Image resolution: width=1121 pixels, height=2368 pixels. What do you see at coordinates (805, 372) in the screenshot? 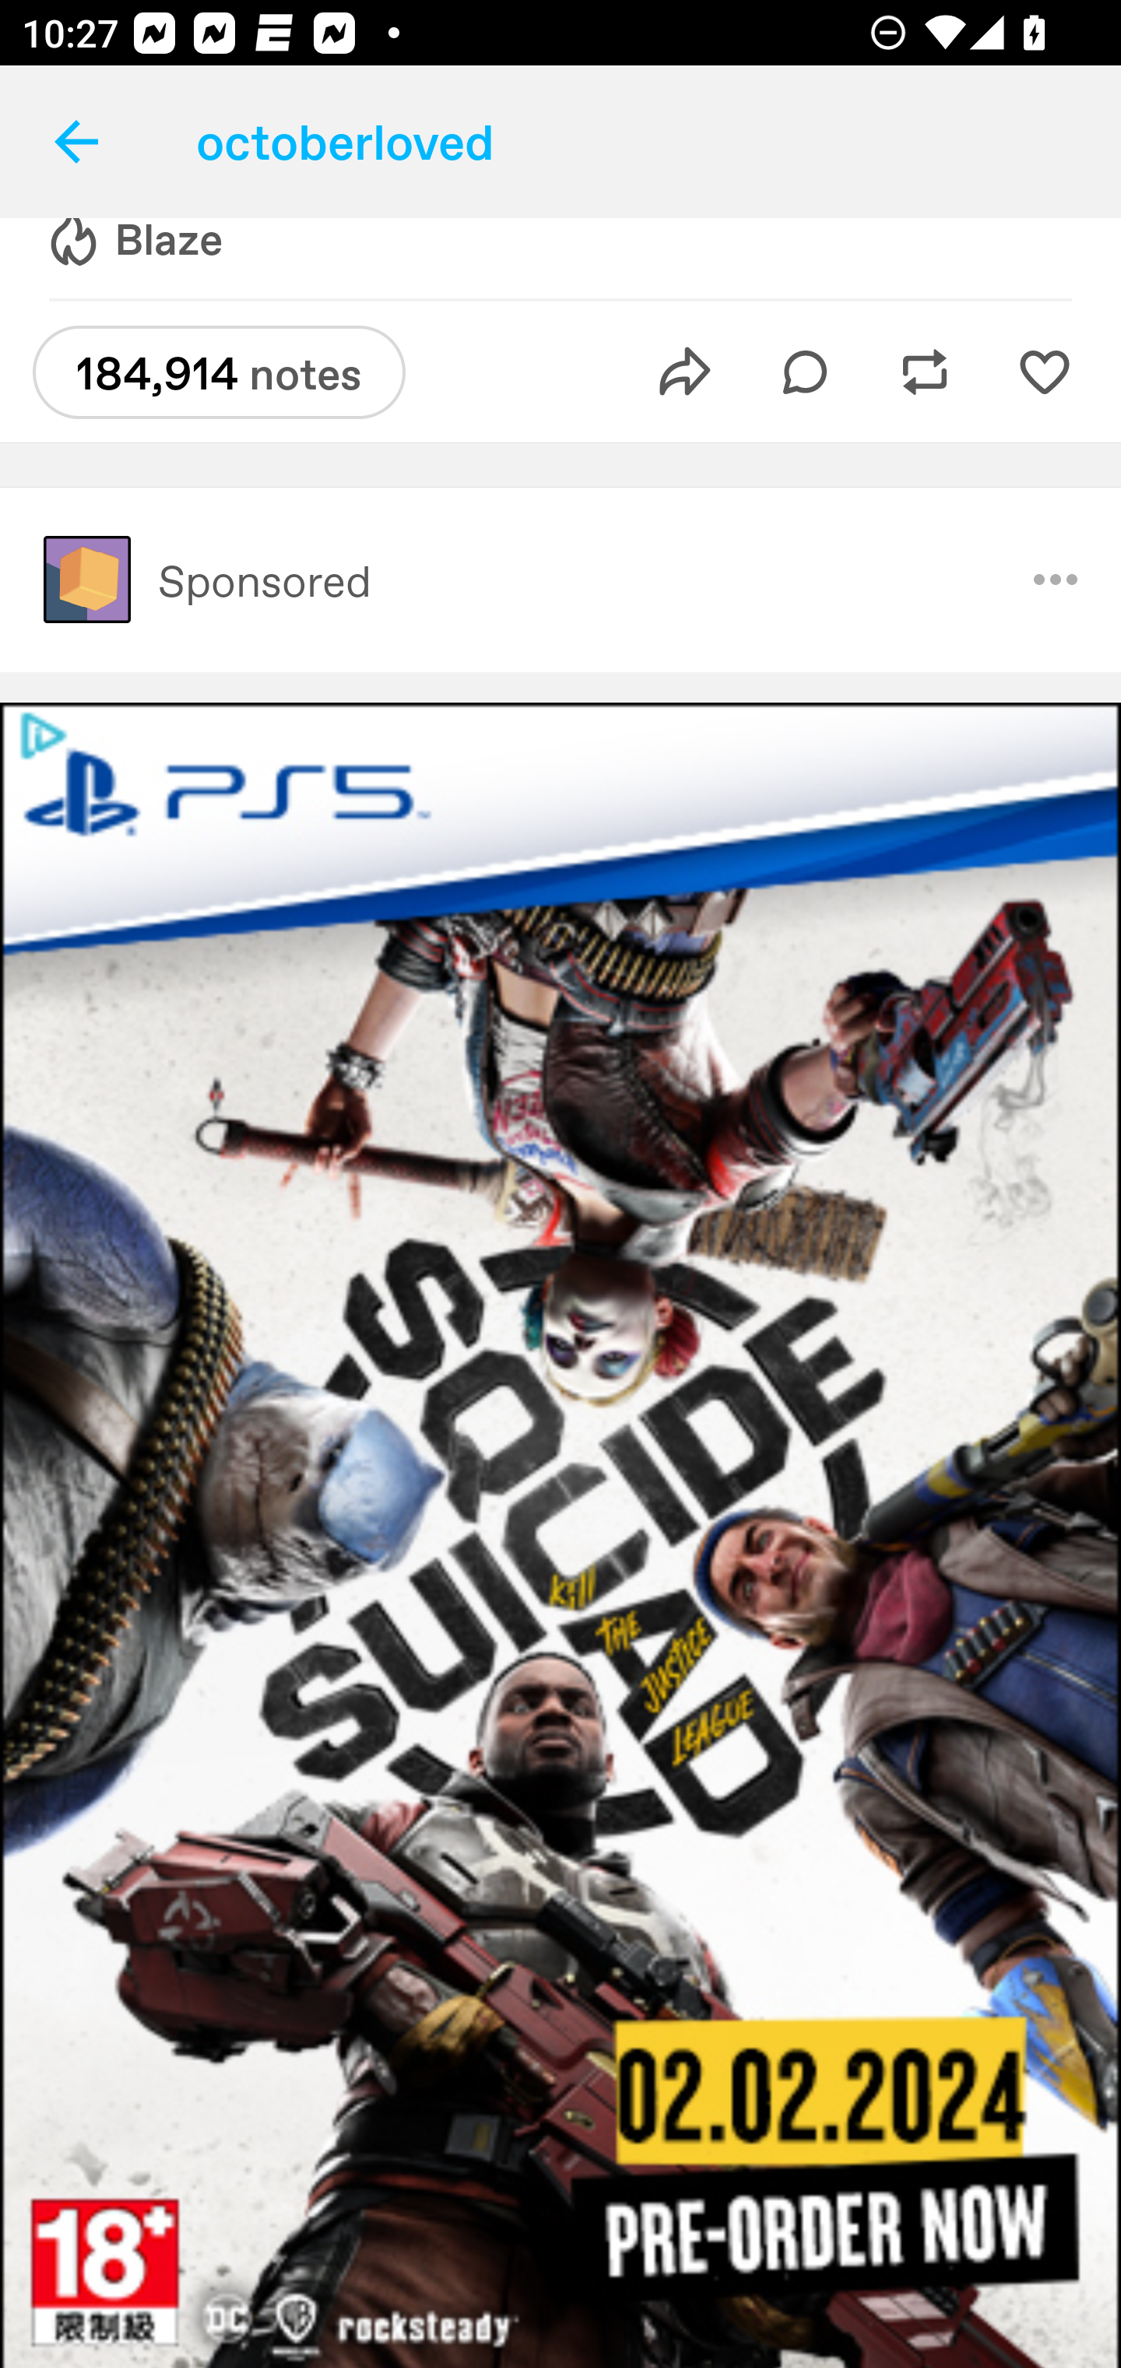
I see `Reply` at bounding box center [805, 372].